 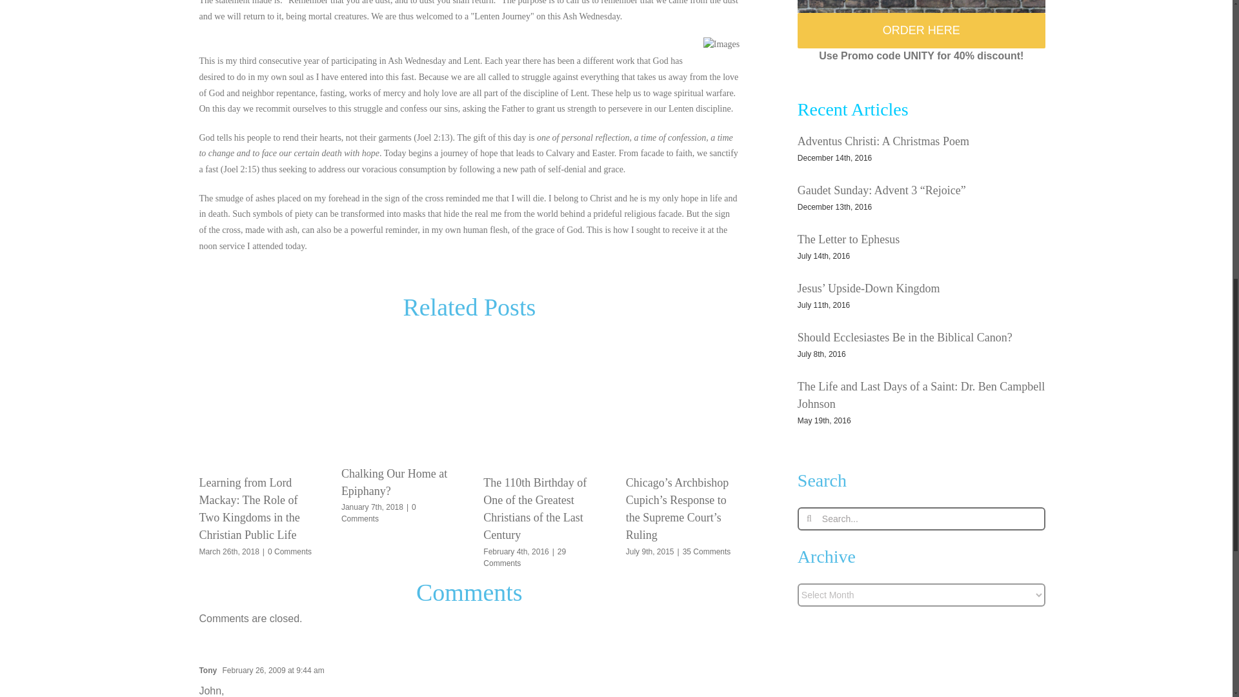 I want to click on Adventus Christi: A Christmas Poem, so click(x=883, y=141).